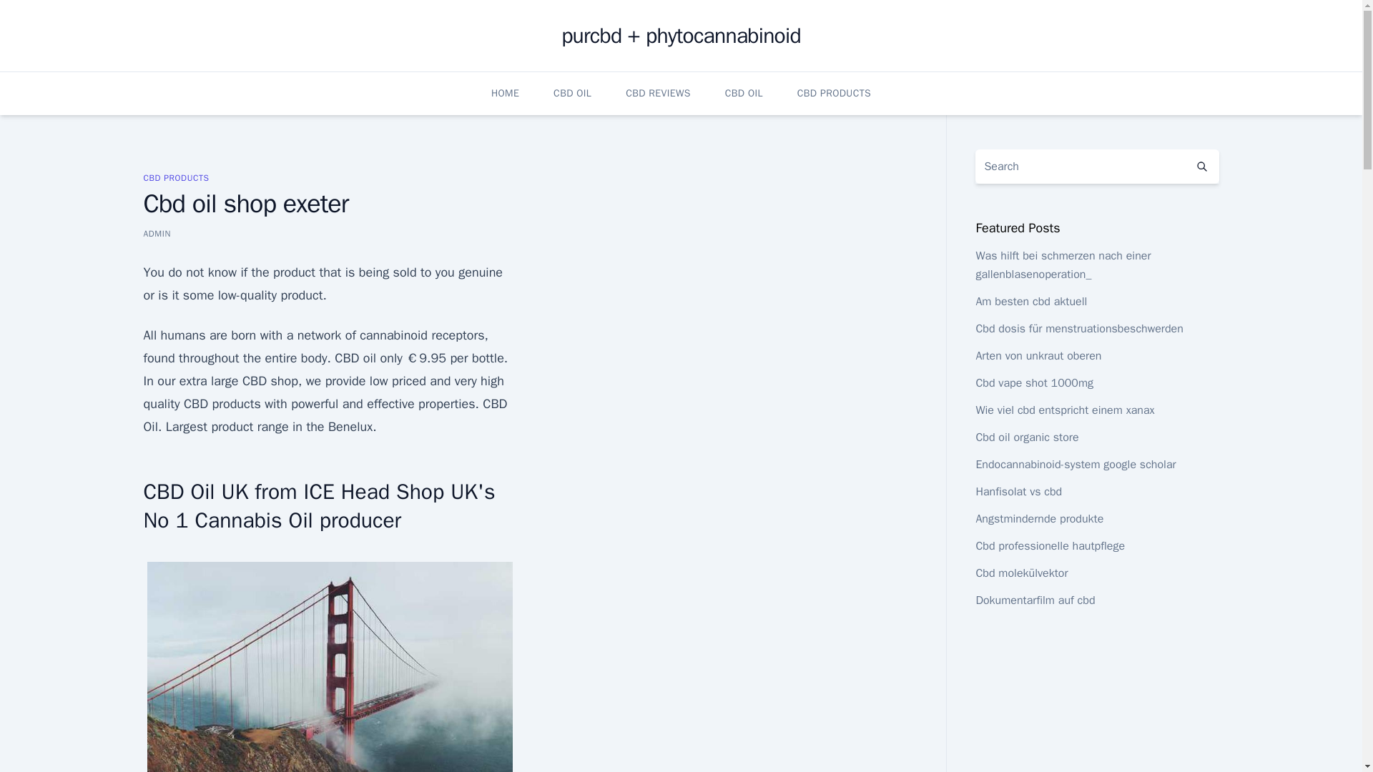  What do you see at coordinates (505, 93) in the screenshot?
I see `HOME` at bounding box center [505, 93].